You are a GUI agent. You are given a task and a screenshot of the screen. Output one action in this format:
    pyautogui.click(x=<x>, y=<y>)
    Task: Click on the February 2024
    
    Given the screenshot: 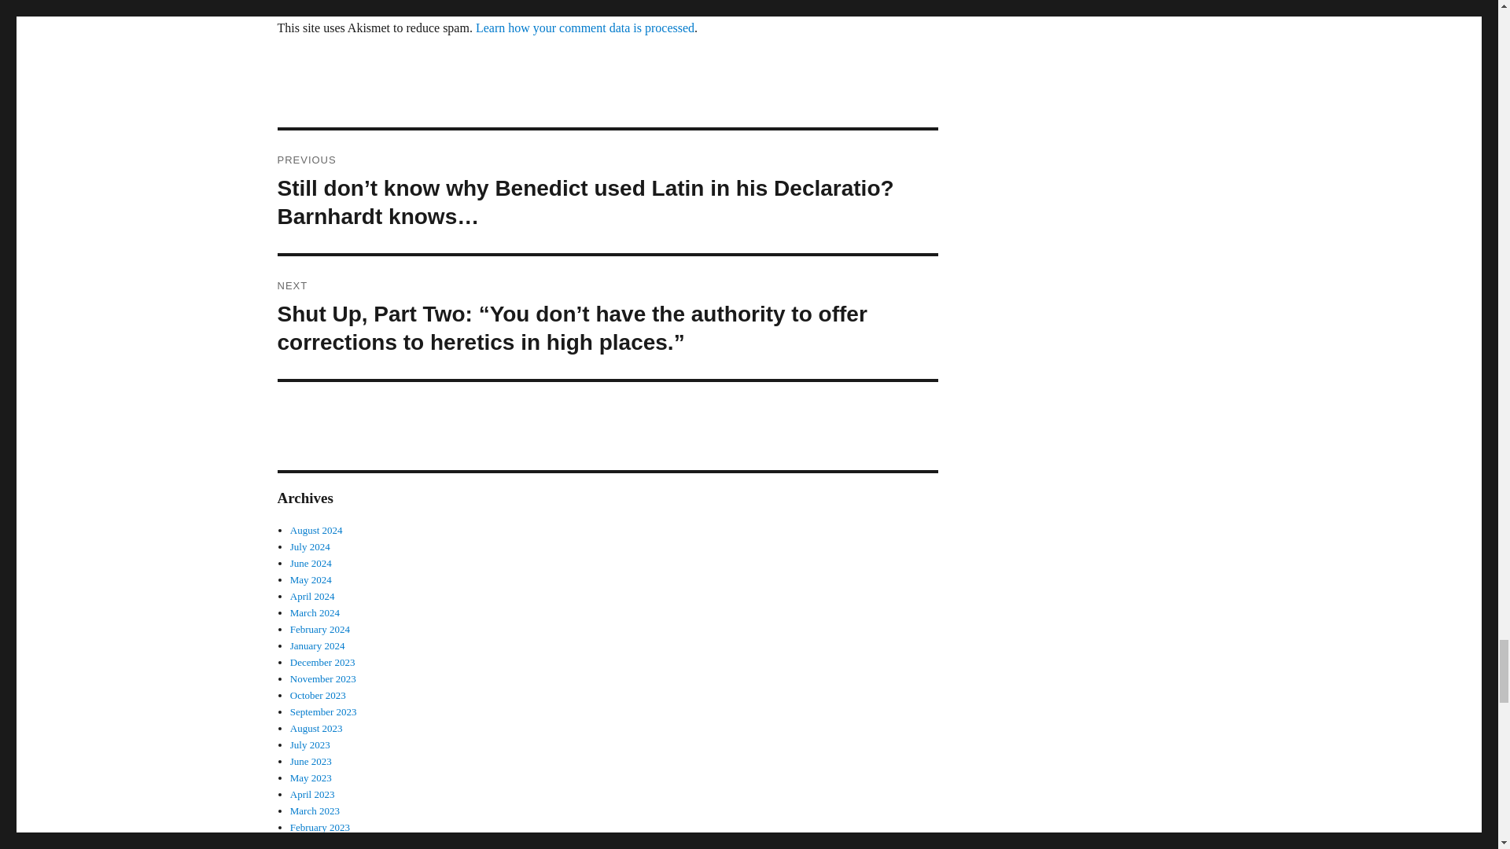 What is the action you would take?
    pyautogui.click(x=319, y=629)
    